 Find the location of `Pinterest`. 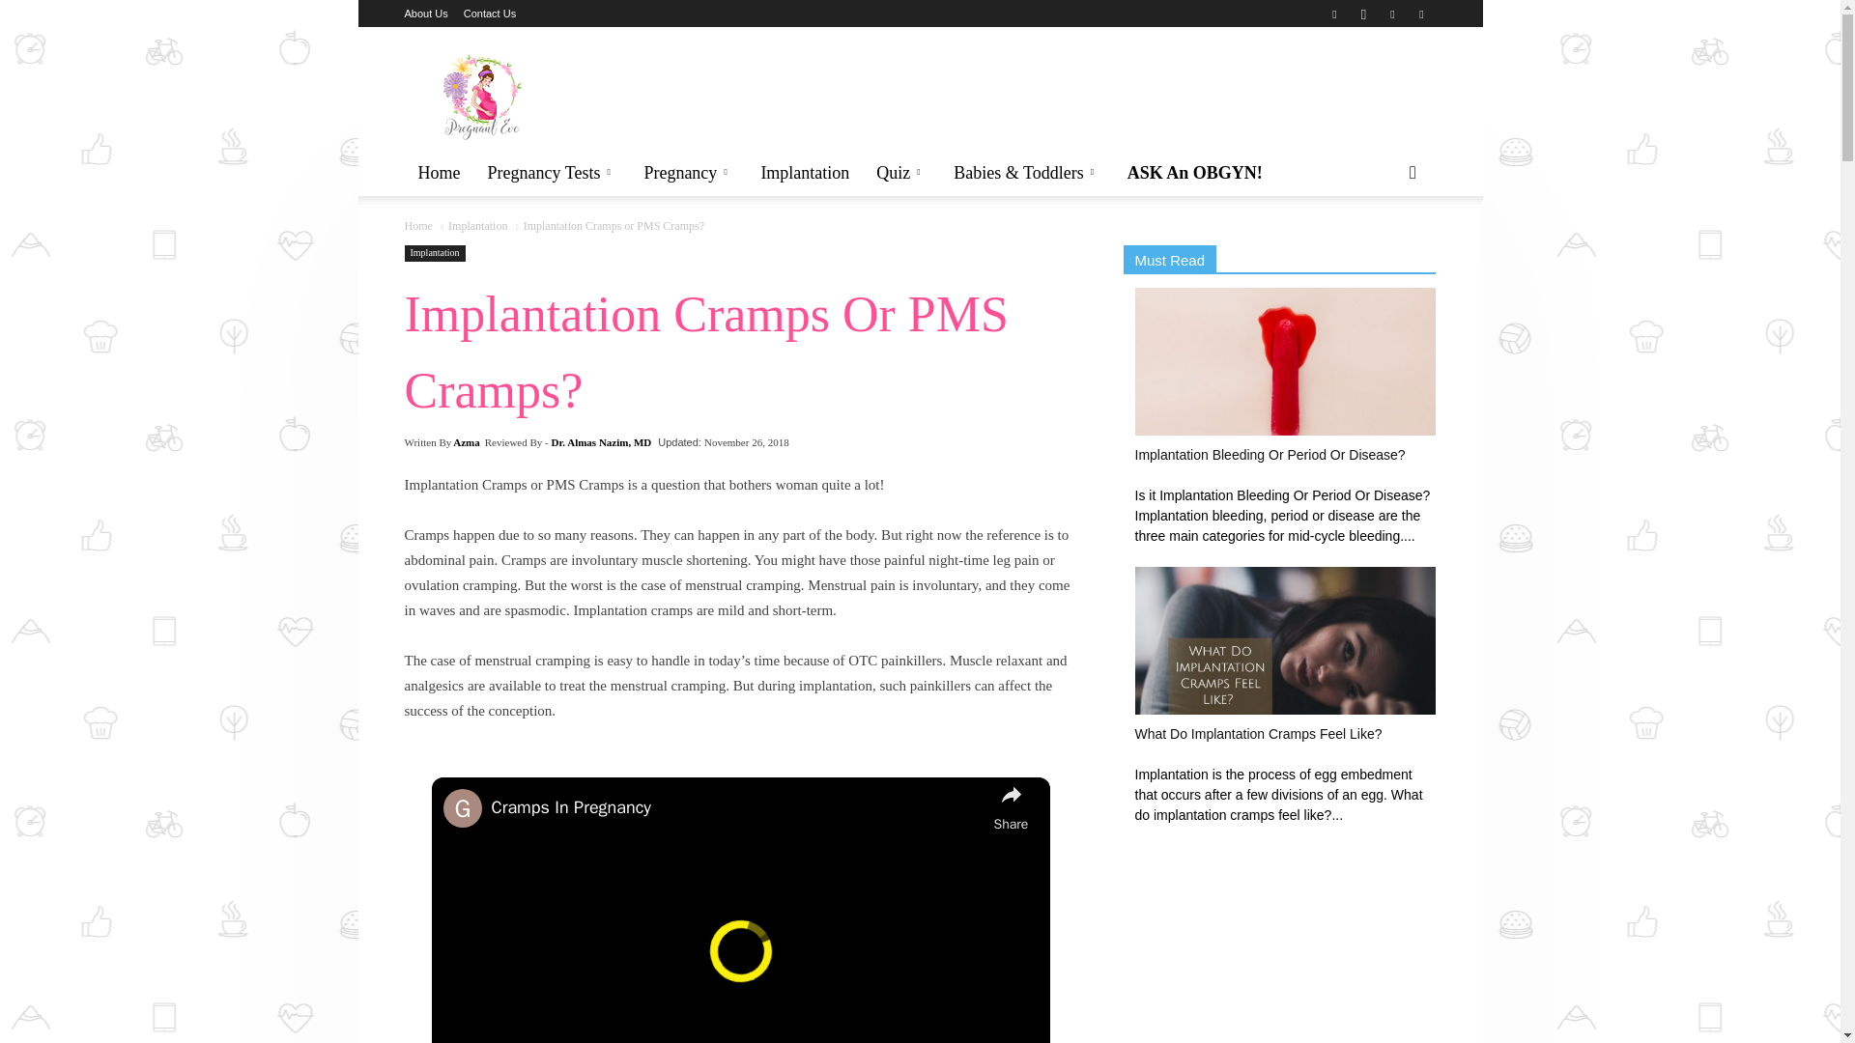

Pinterest is located at coordinates (1391, 14).